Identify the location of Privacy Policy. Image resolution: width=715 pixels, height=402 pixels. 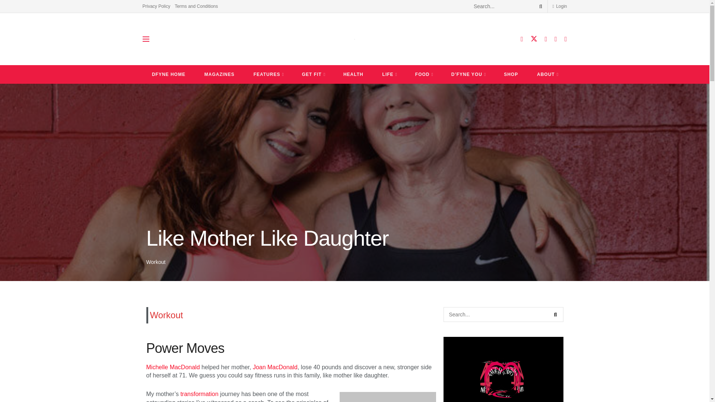
(156, 6).